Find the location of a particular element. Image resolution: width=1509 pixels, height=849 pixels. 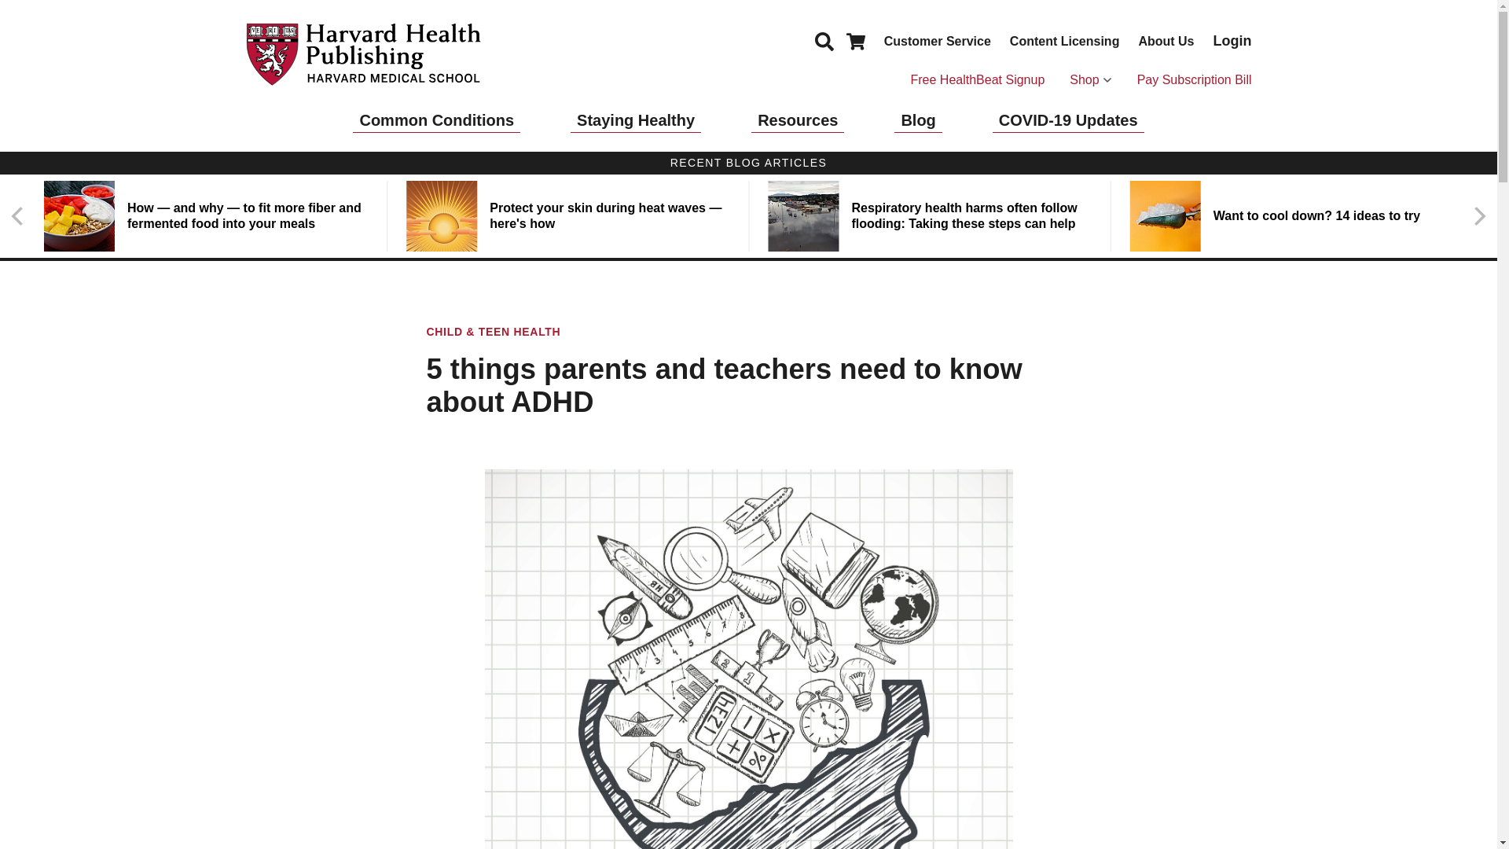

Want to cool down? 14 ideas to try is located at coordinates (1291, 215).